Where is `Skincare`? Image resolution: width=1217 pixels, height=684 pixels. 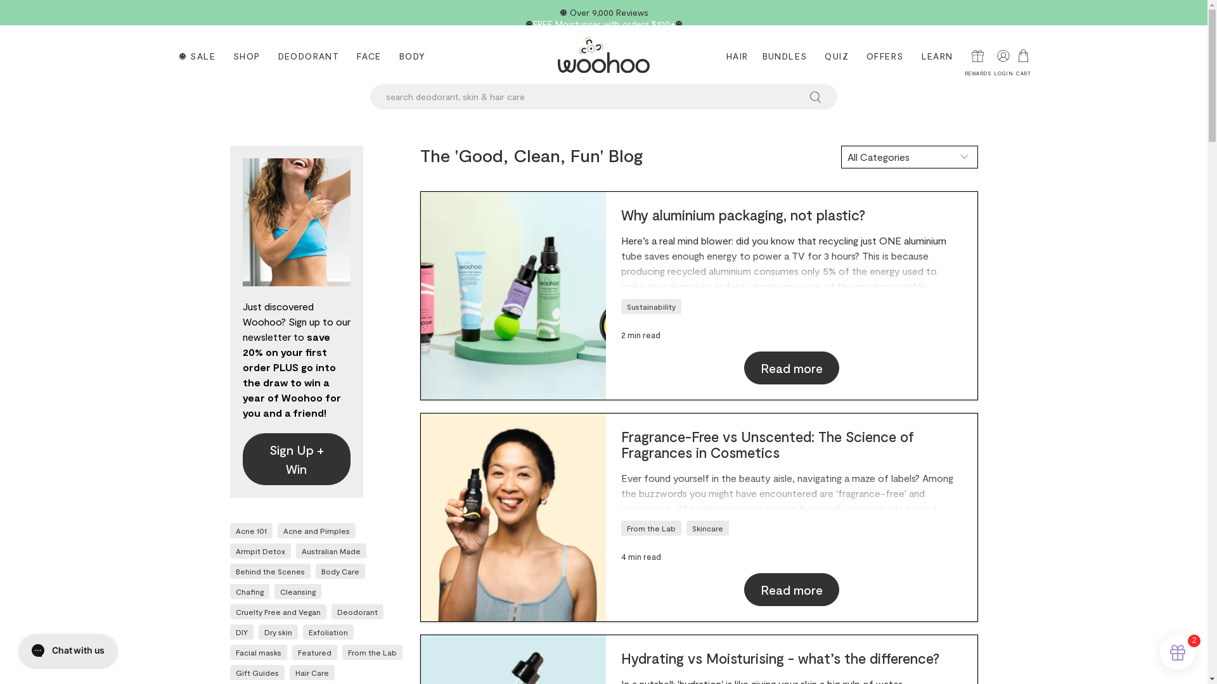
Skincare is located at coordinates (707, 528).